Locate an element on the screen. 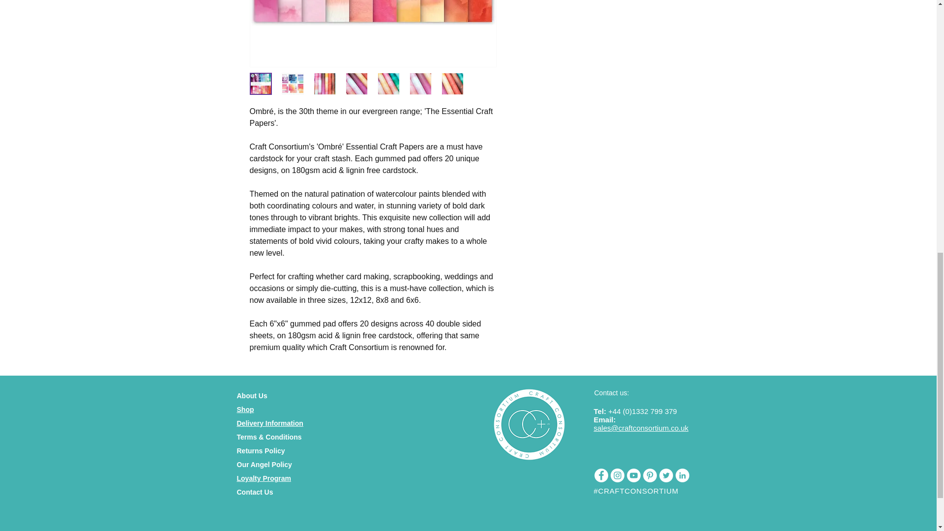 The width and height of the screenshot is (944, 531). Our Angel Policy is located at coordinates (264, 464).